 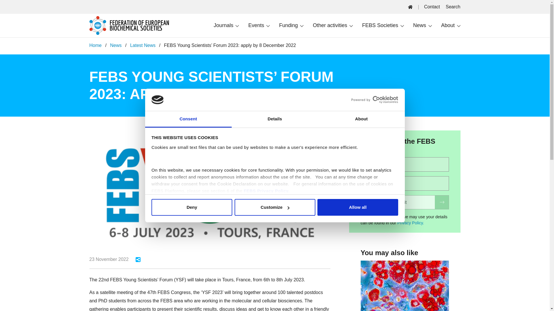 What do you see at coordinates (192, 207) in the screenshot?
I see `Deny` at bounding box center [192, 207].